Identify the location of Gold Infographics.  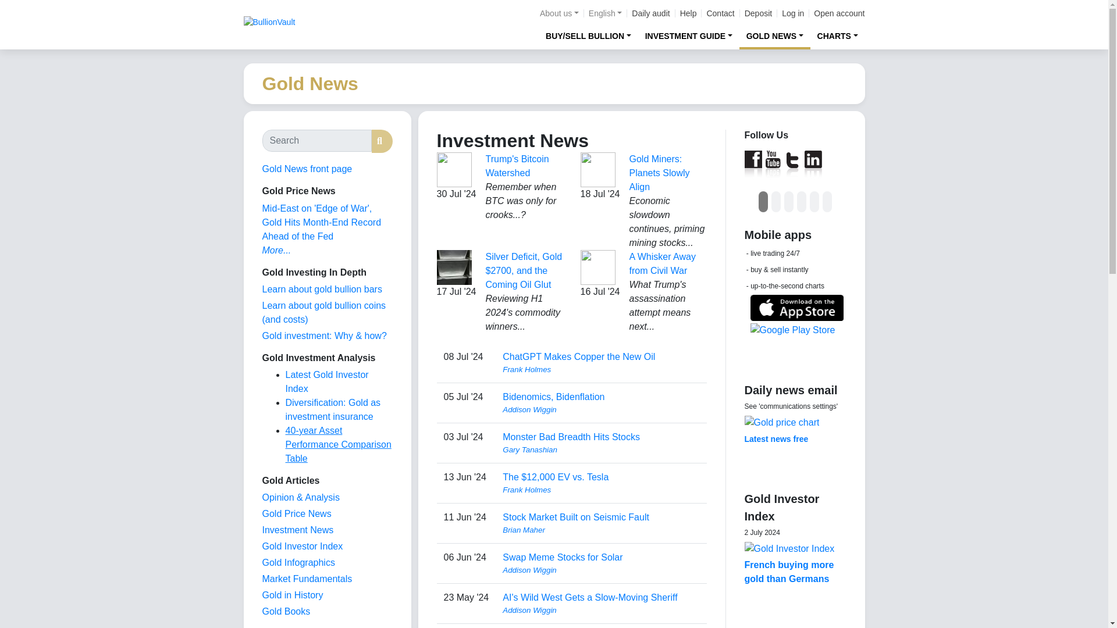
(298, 563).